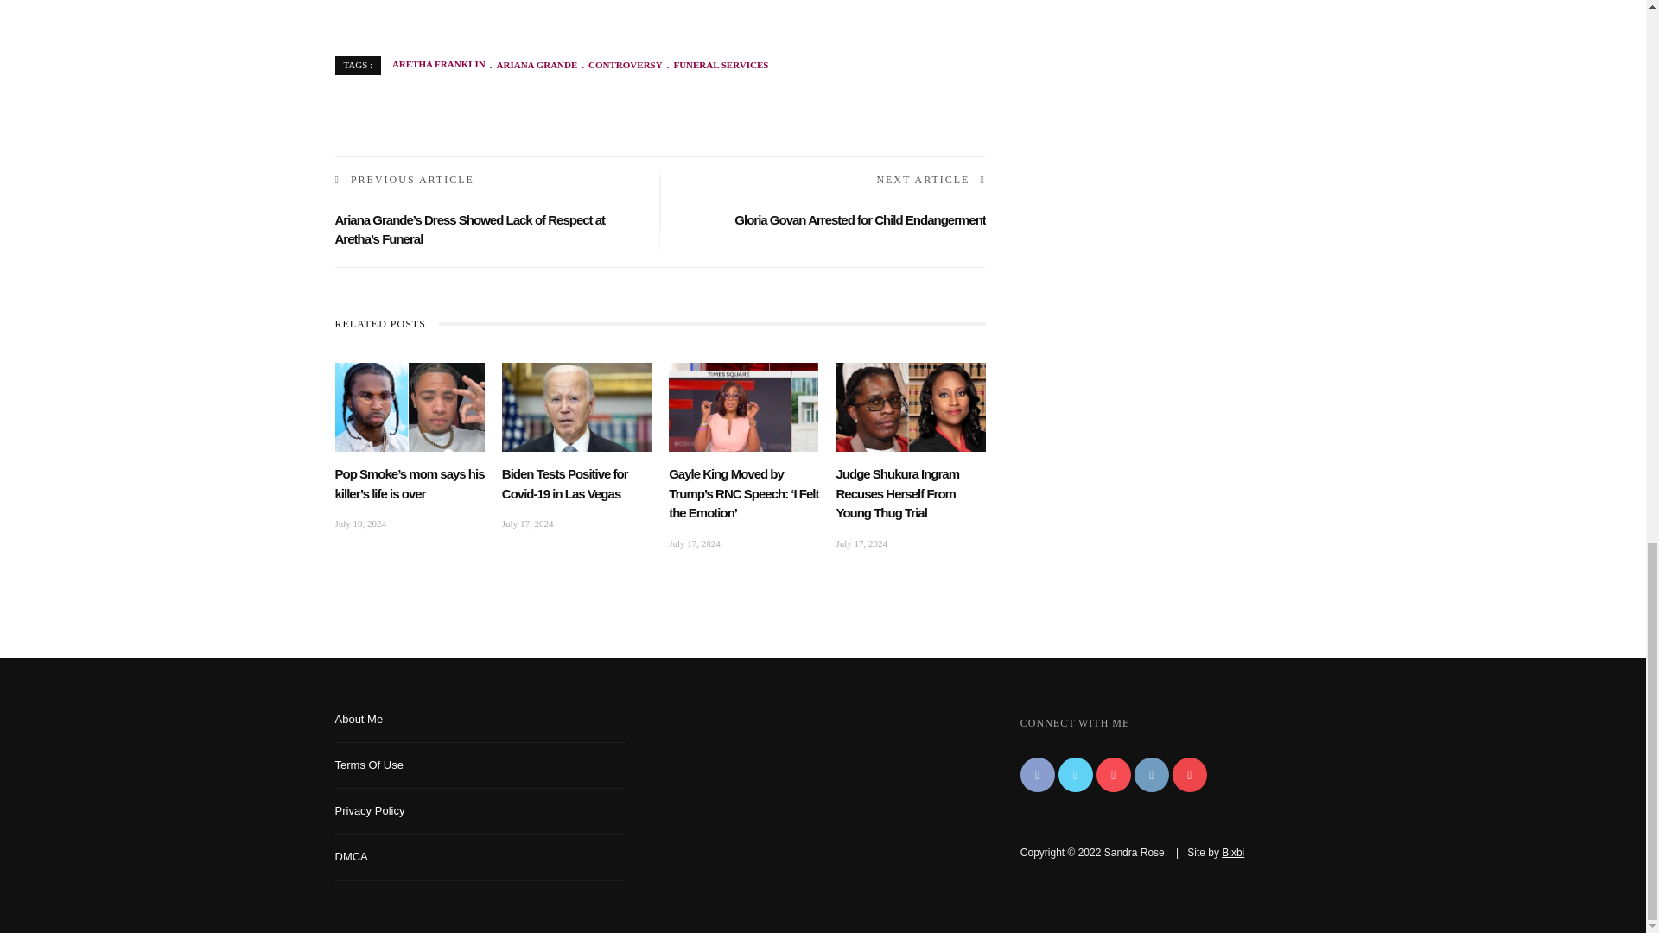 This screenshot has width=1659, height=933. I want to click on Biden Tests Positive for Covid-19 in Las Vegas, so click(565, 484).